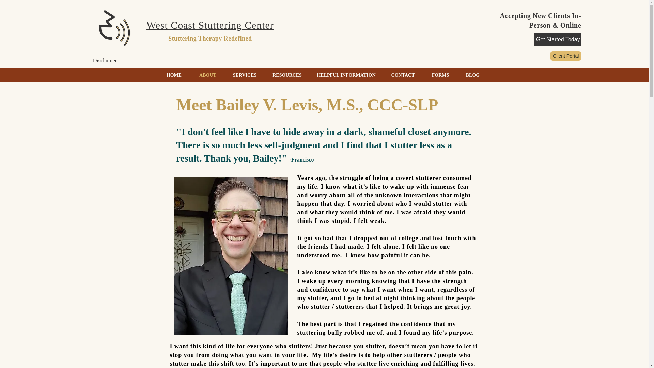 This screenshot has height=368, width=654. Describe the element at coordinates (440, 75) in the screenshot. I see `FORMS` at that location.